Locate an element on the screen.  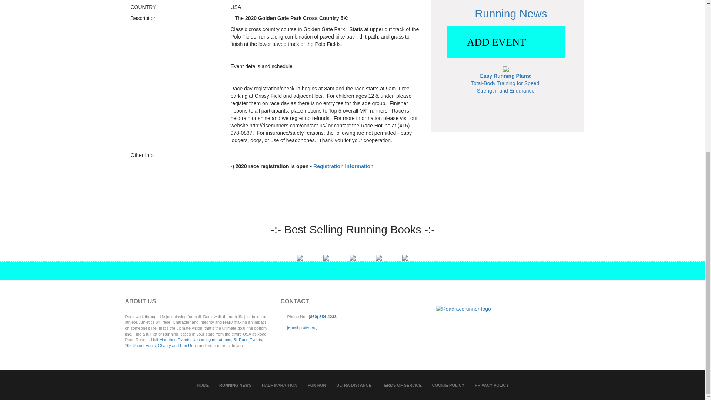
10k Race Events is located at coordinates (140, 345).